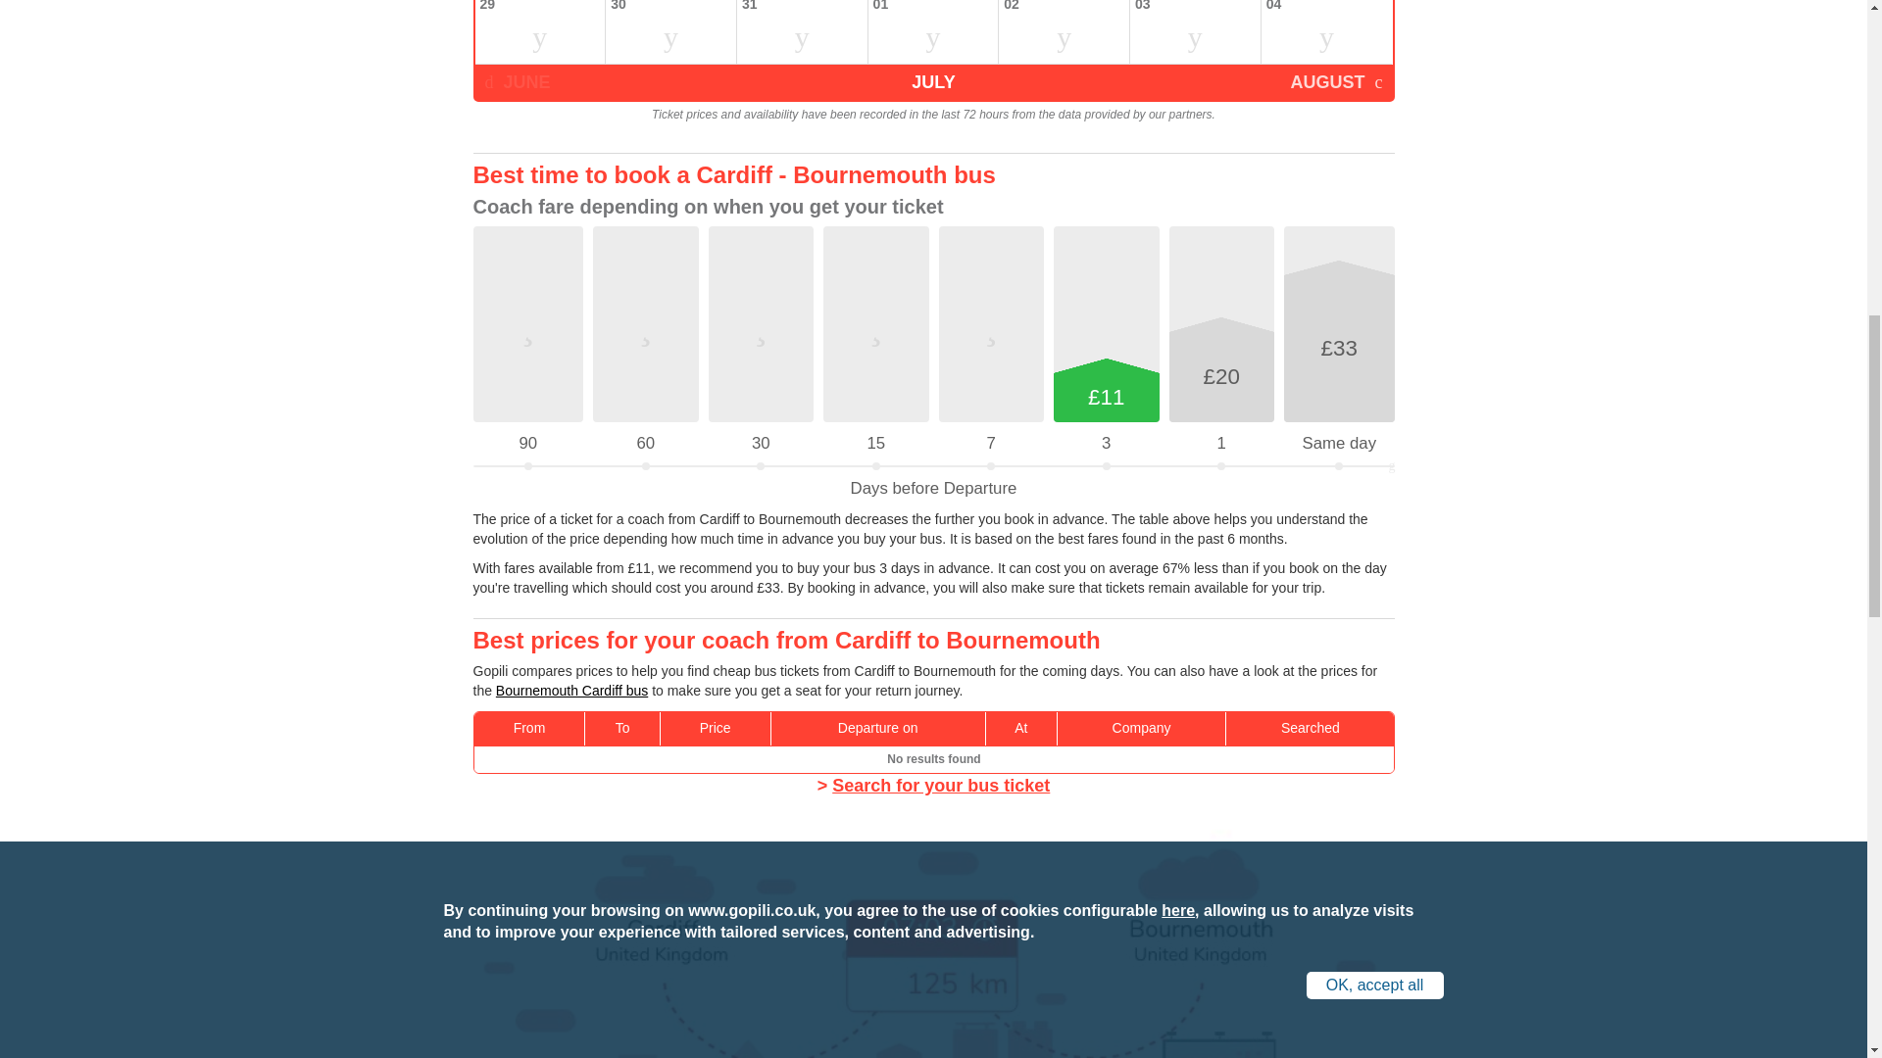  What do you see at coordinates (941, 786) in the screenshot?
I see `Search for your bus ticket` at bounding box center [941, 786].